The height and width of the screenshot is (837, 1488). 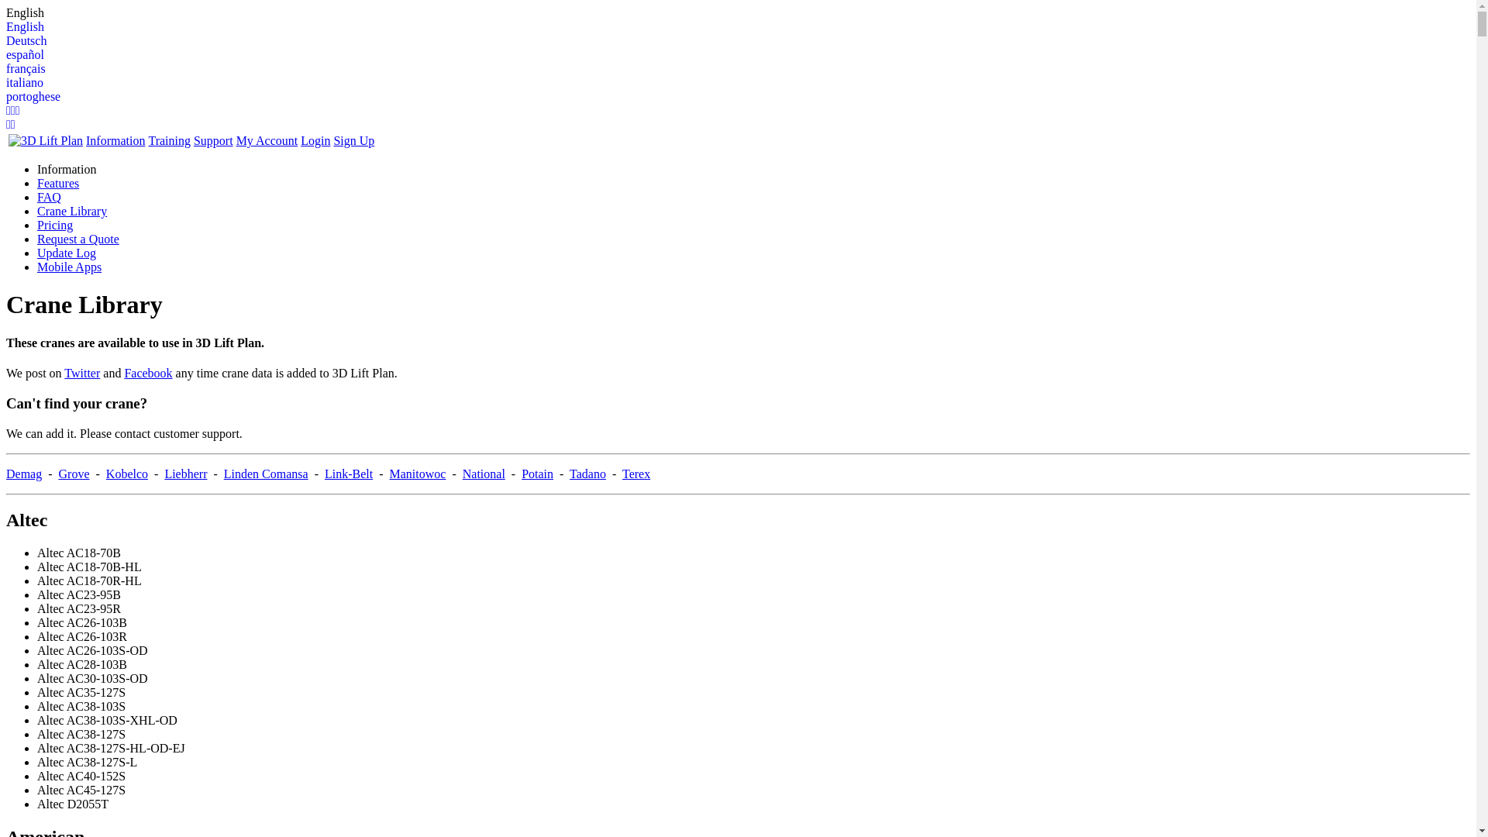 What do you see at coordinates (186, 474) in the screenshot?
I see `Liebherr` at bounding box center [186, 474].